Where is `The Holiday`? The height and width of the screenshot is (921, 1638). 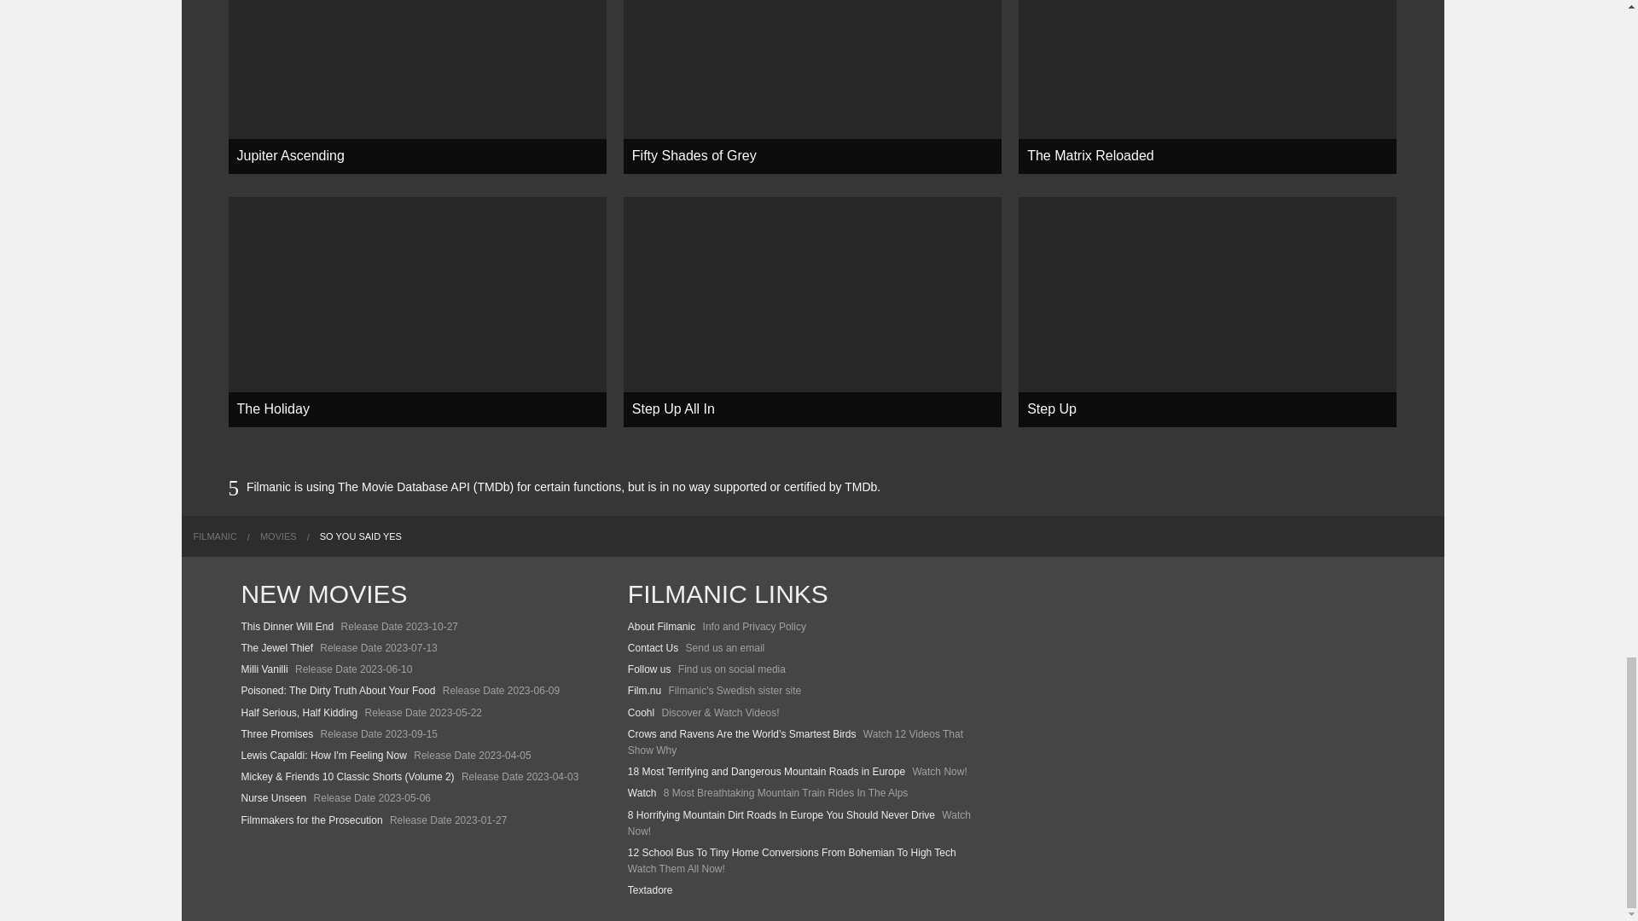
The Holiday is located at coordinates (417, 312).